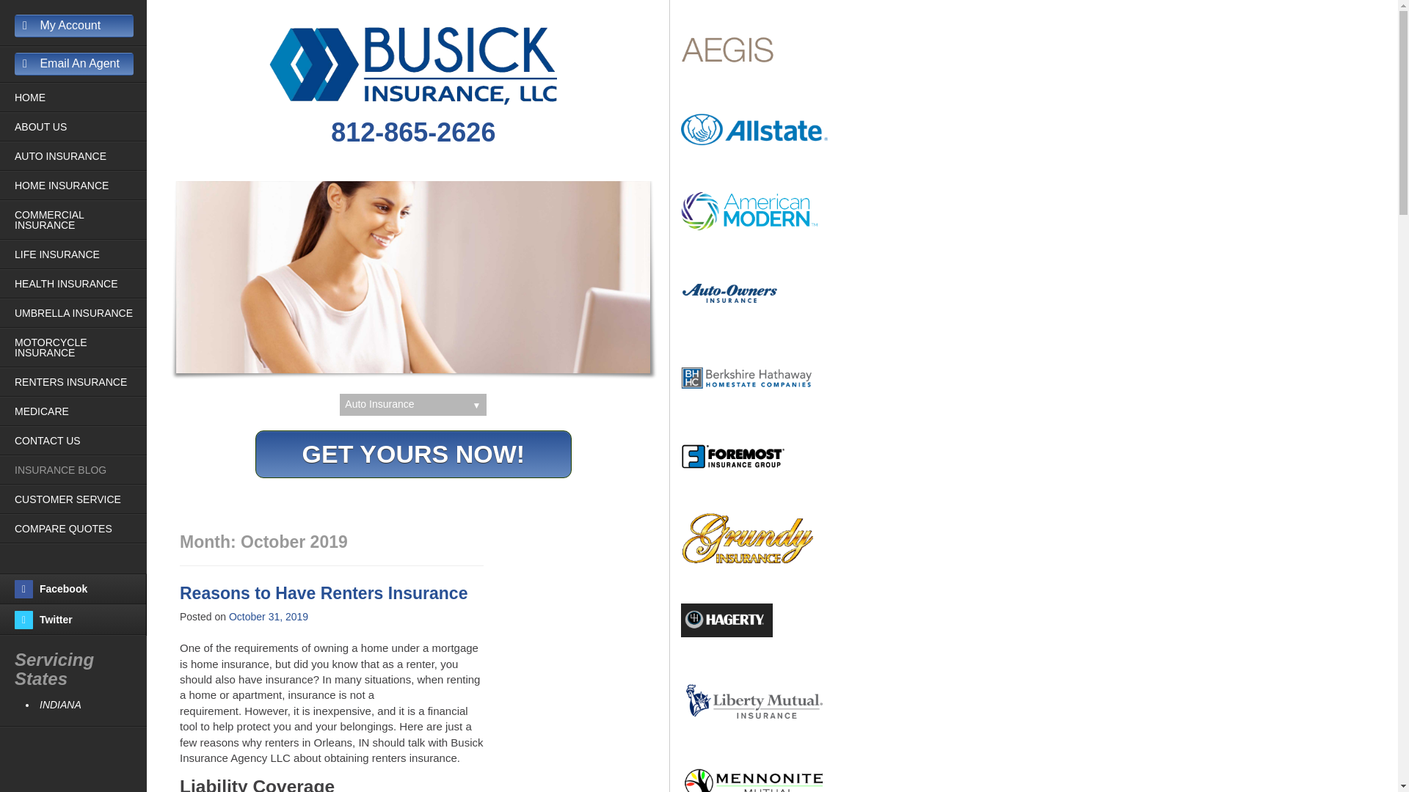 The height and width of the screenshot is (792, 1409). Describe the element at coordinates (80, 411) in the screenshot. I see `MEDICARE` at that location.